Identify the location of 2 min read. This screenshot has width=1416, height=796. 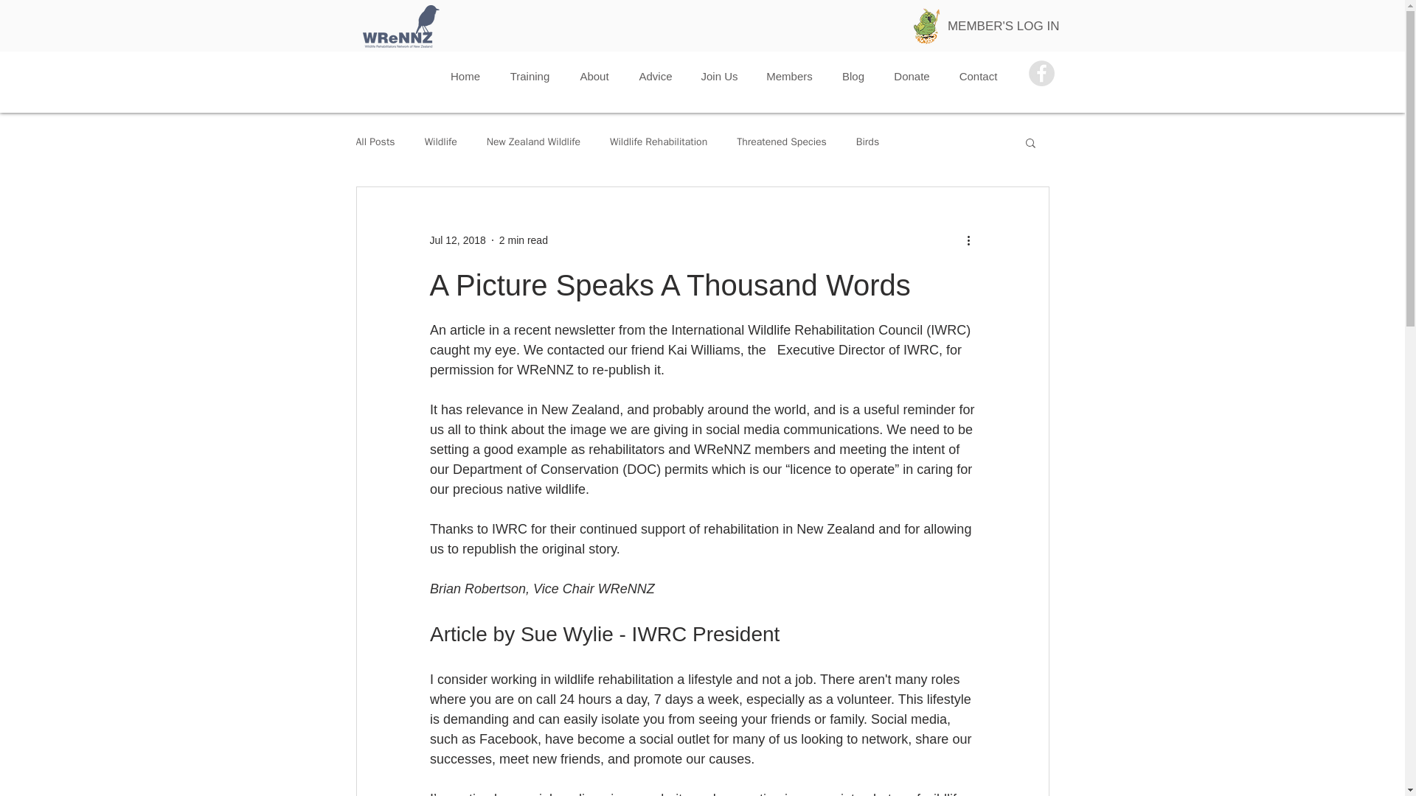
(524, 240).